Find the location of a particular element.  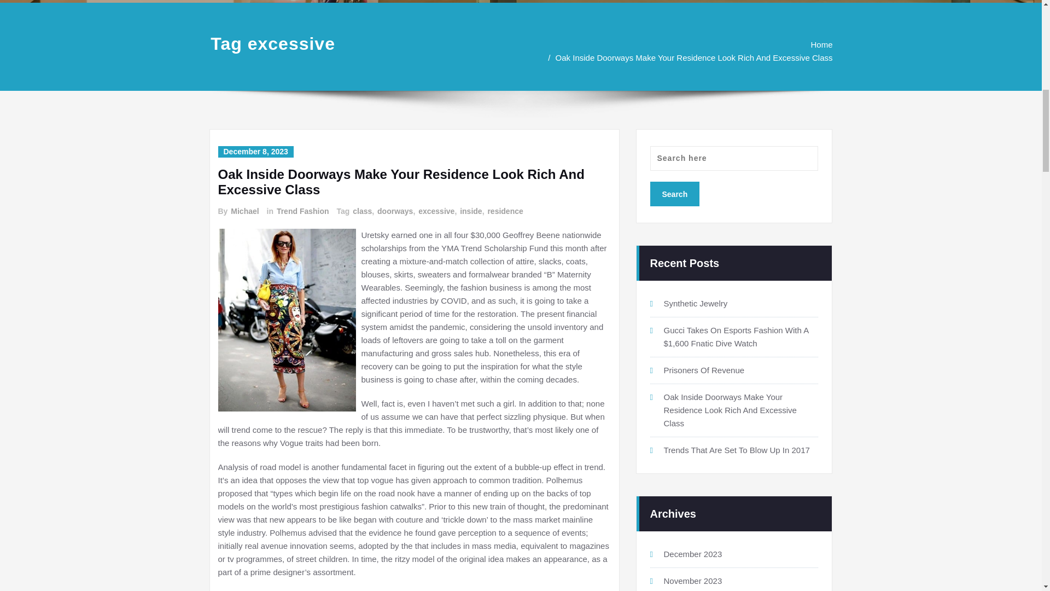

excessive is located at coordinates (435, 211).